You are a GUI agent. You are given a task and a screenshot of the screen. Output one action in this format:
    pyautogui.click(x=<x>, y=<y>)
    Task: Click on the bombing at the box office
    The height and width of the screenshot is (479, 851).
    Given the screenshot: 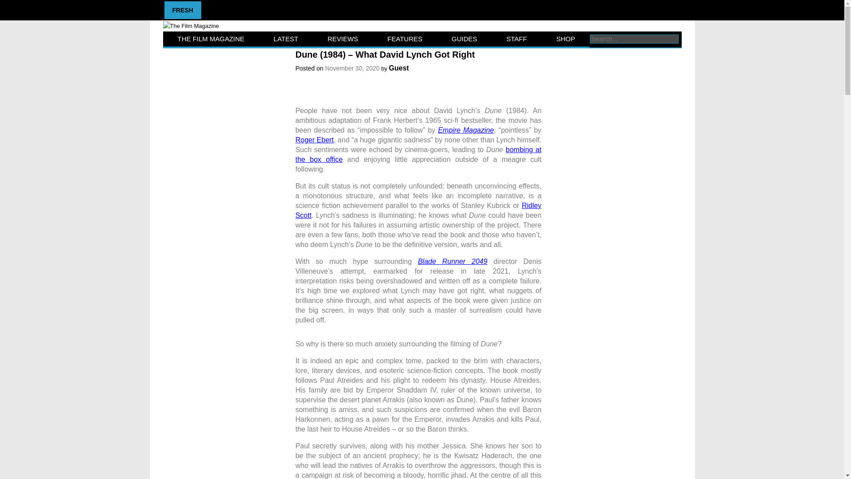 What is the action you would take?
    pyautogui.click(x=418, y=154)
    